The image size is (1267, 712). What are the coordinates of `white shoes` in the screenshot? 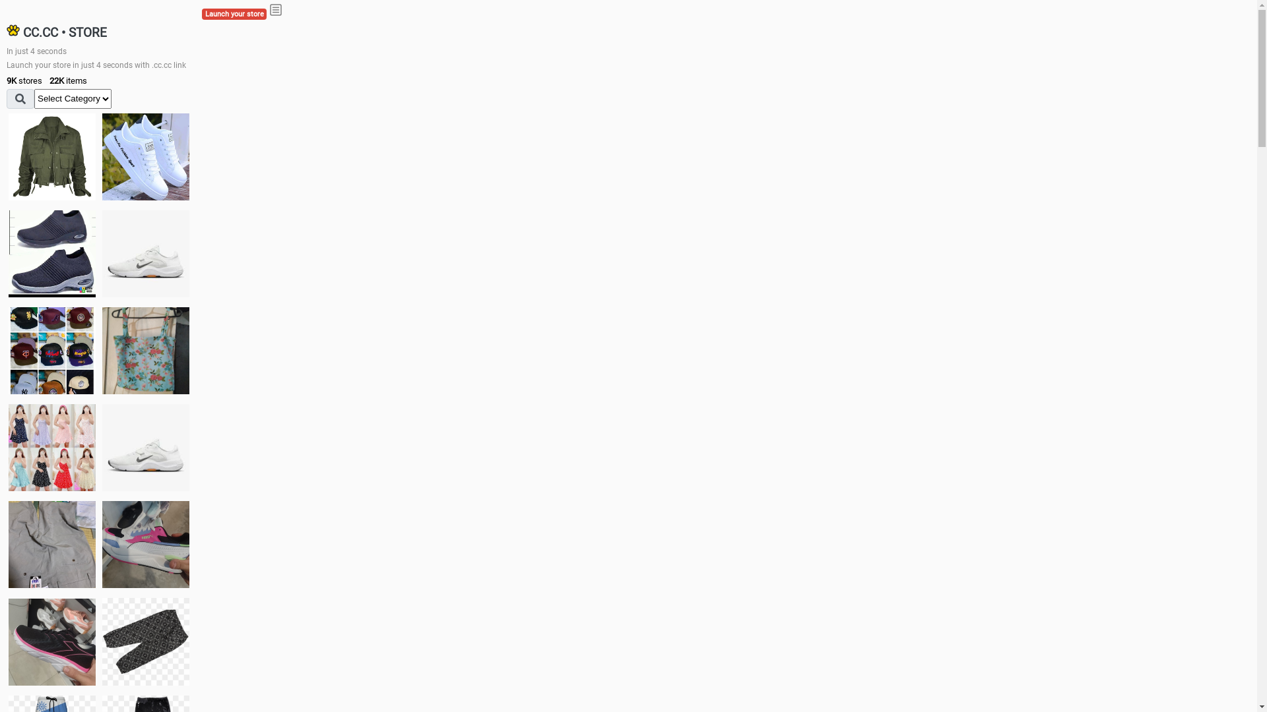 It's located at (146, 157).